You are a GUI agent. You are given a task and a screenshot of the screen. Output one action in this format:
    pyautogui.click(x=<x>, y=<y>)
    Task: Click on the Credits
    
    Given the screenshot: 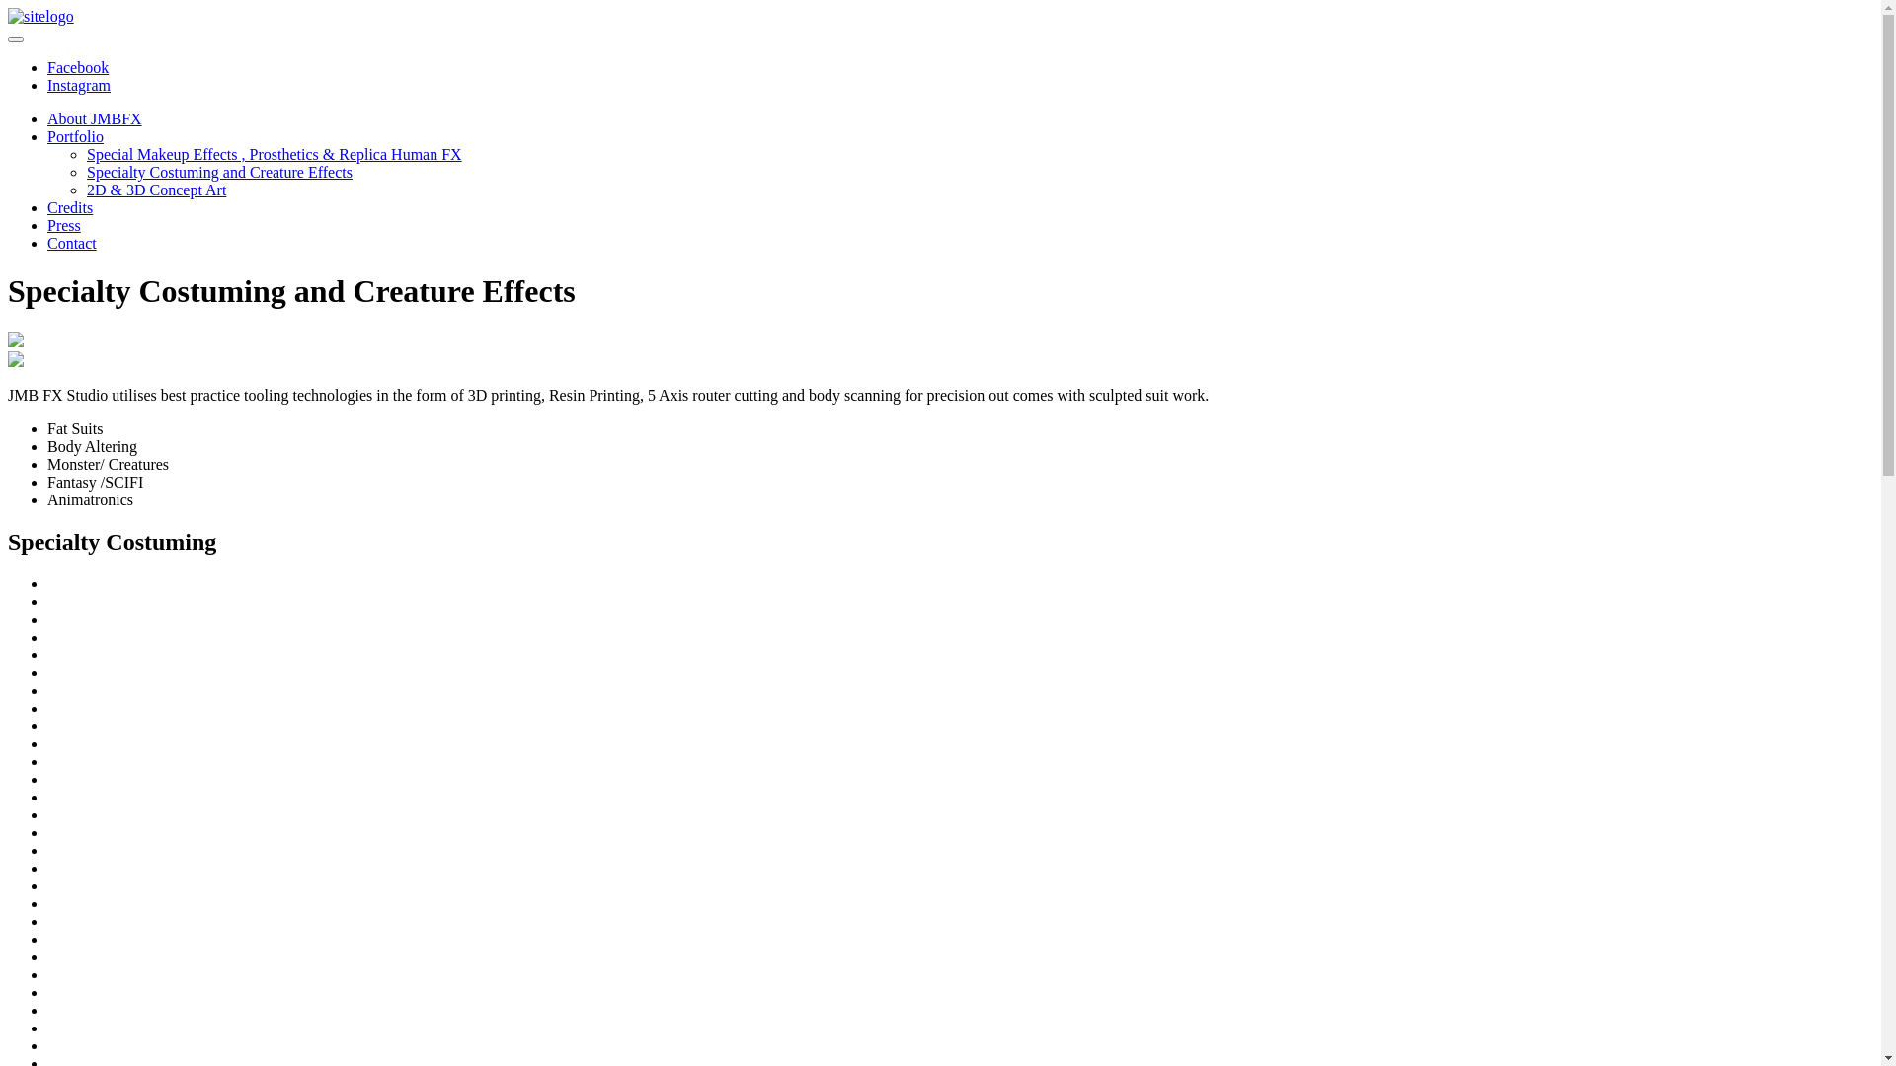 What is the action you would take?
    pyautogui.click(x=70, y=207)
    